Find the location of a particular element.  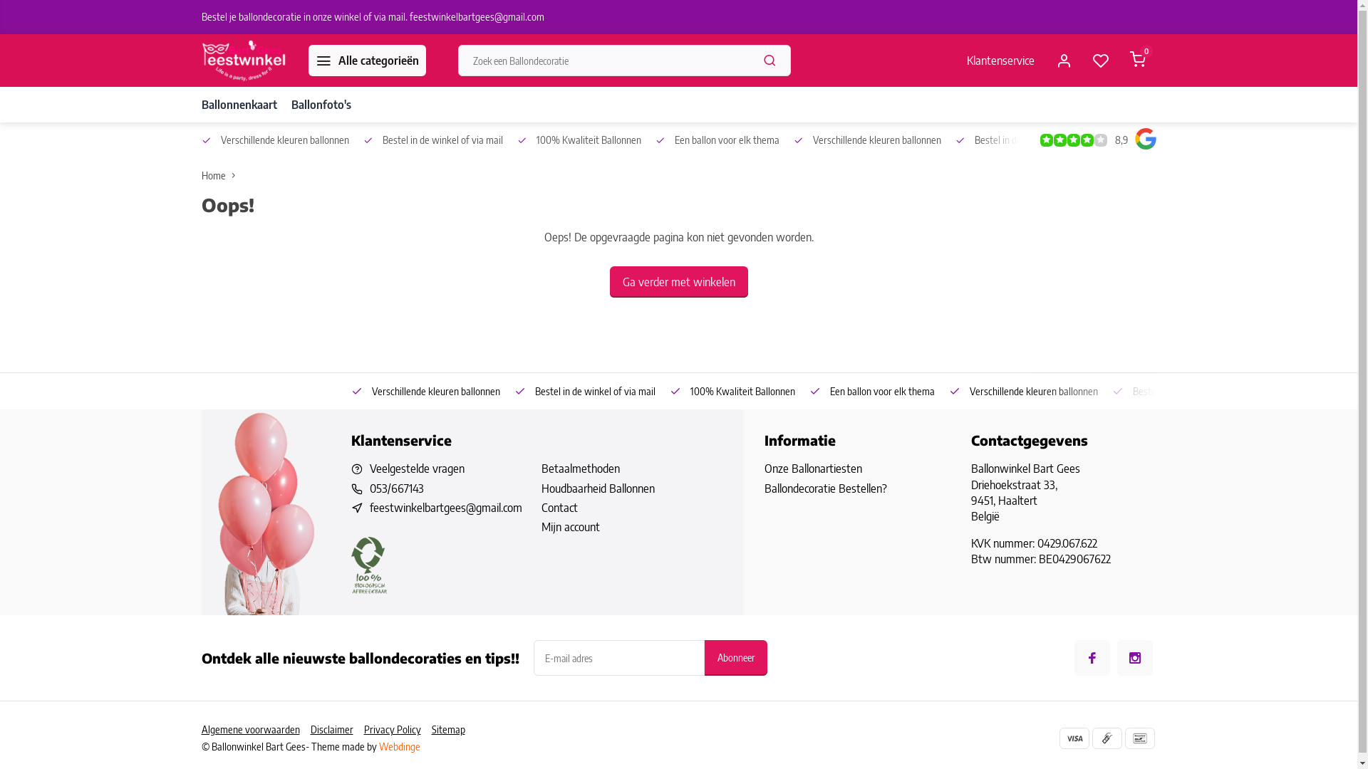

Ballonwinkel Bart Gees is located at coordinates (244, 61).